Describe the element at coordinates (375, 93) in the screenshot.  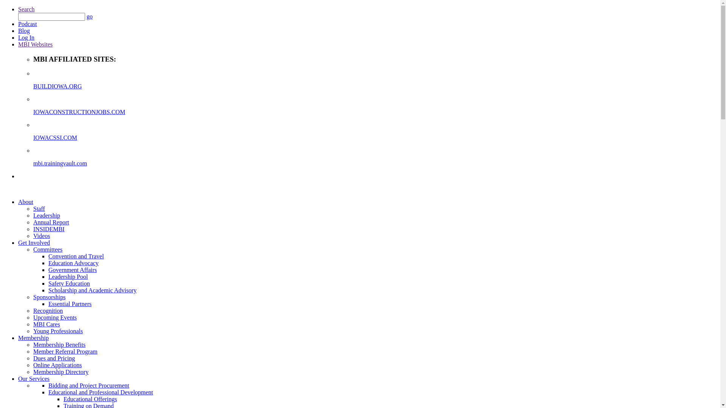
I see `BUILDIOWA.ORG` at that location.